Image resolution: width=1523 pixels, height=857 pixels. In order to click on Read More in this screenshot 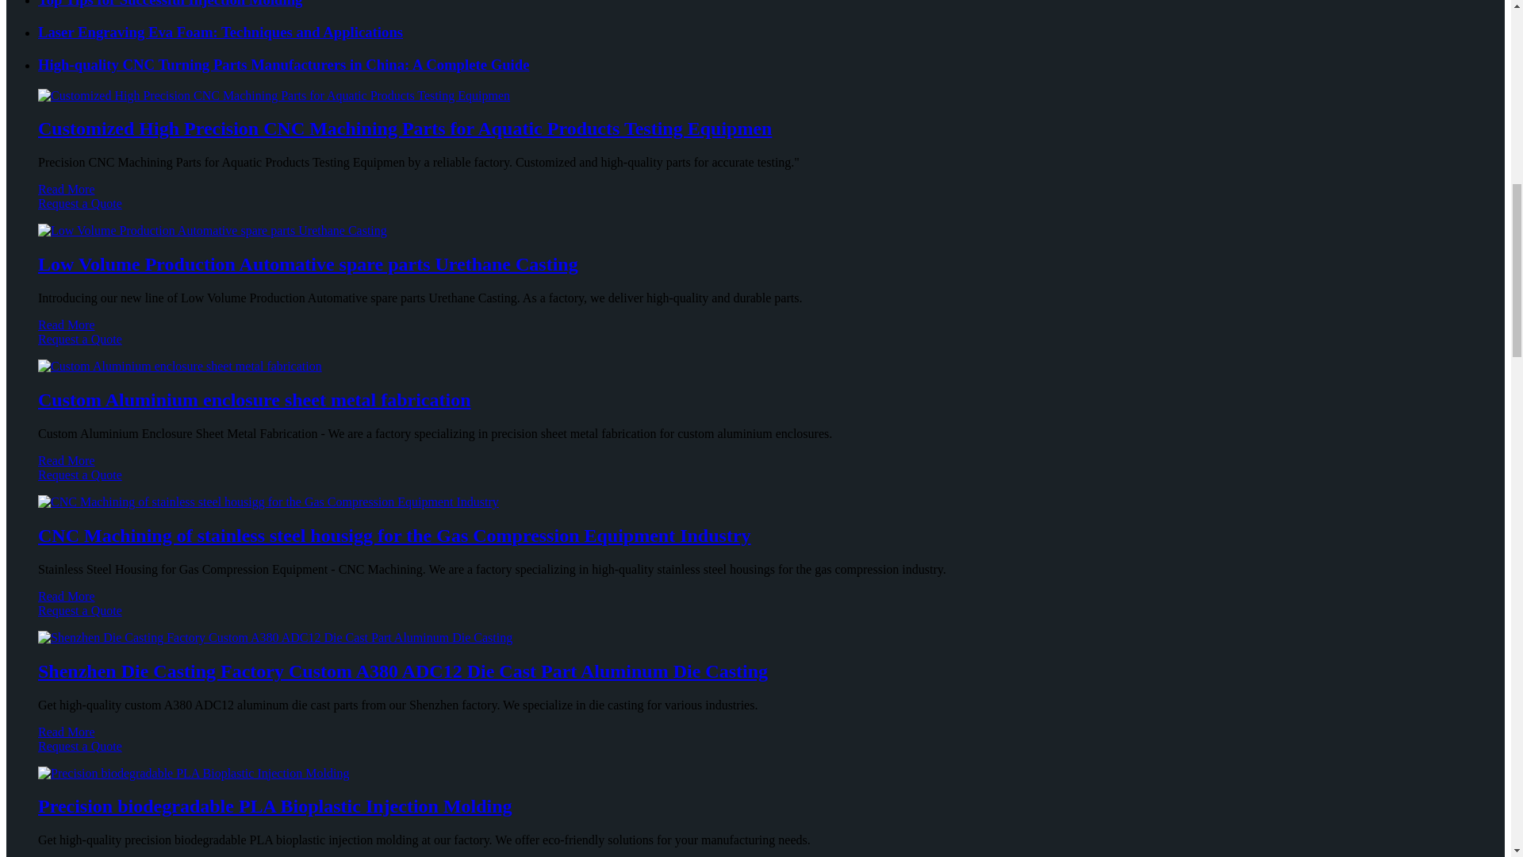, I will do `click(67, 324)`.